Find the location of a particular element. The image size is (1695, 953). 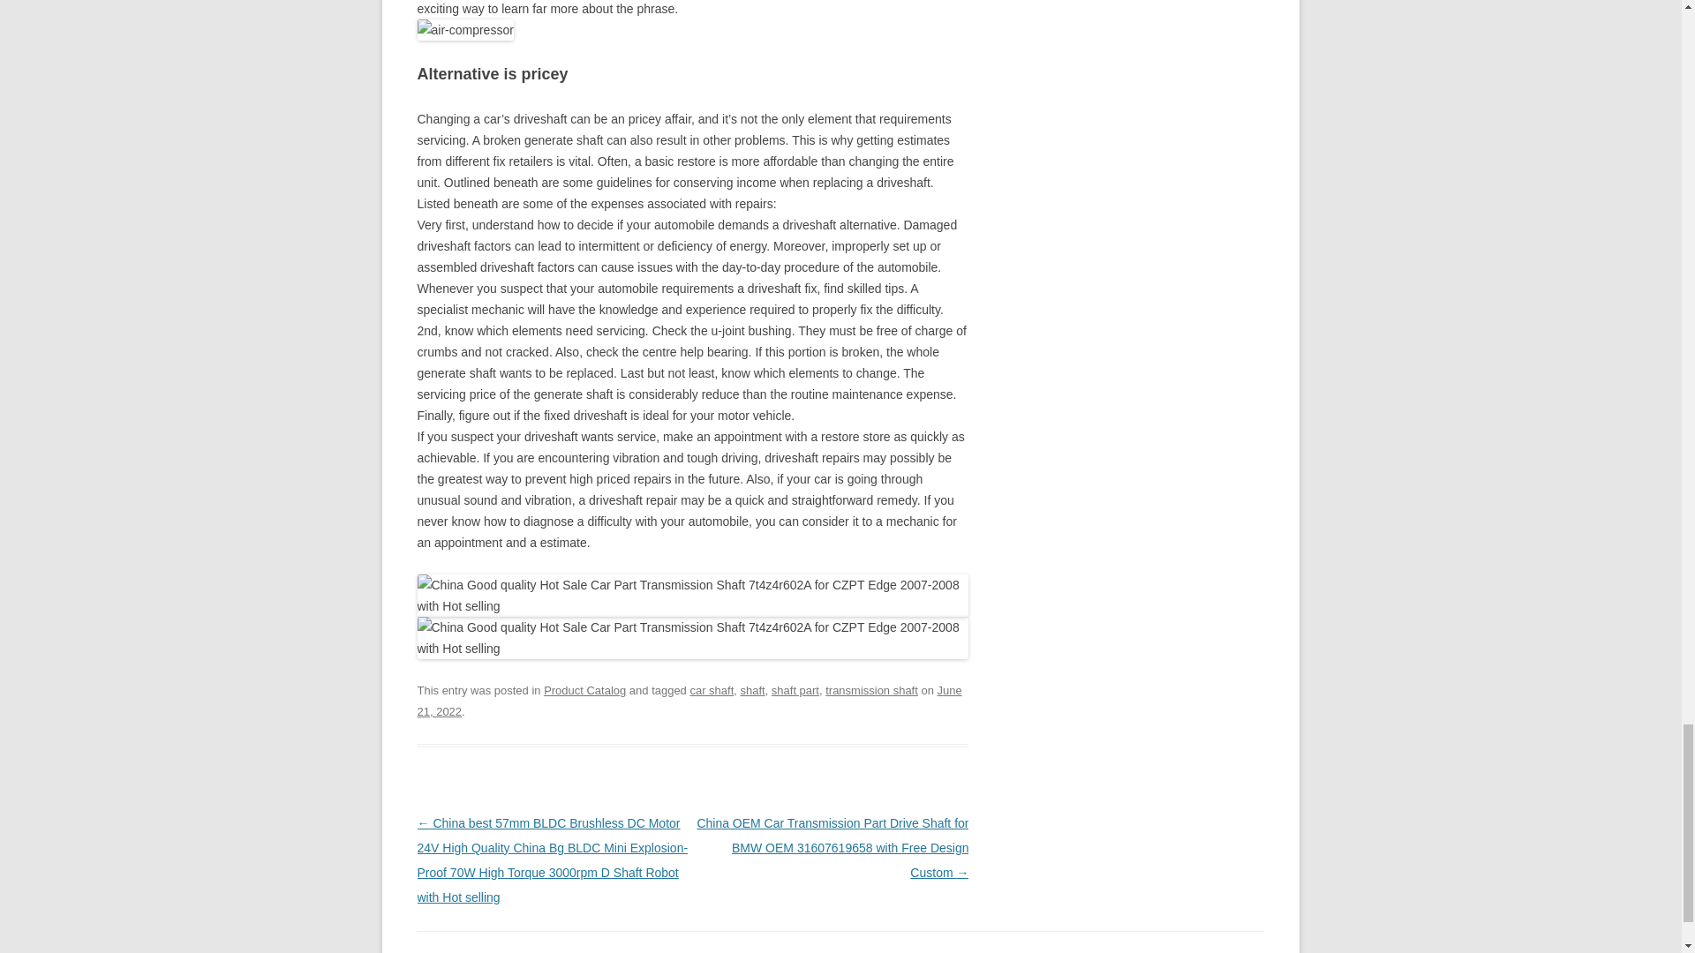

Product Catalog is located at coordinates (584, 690).